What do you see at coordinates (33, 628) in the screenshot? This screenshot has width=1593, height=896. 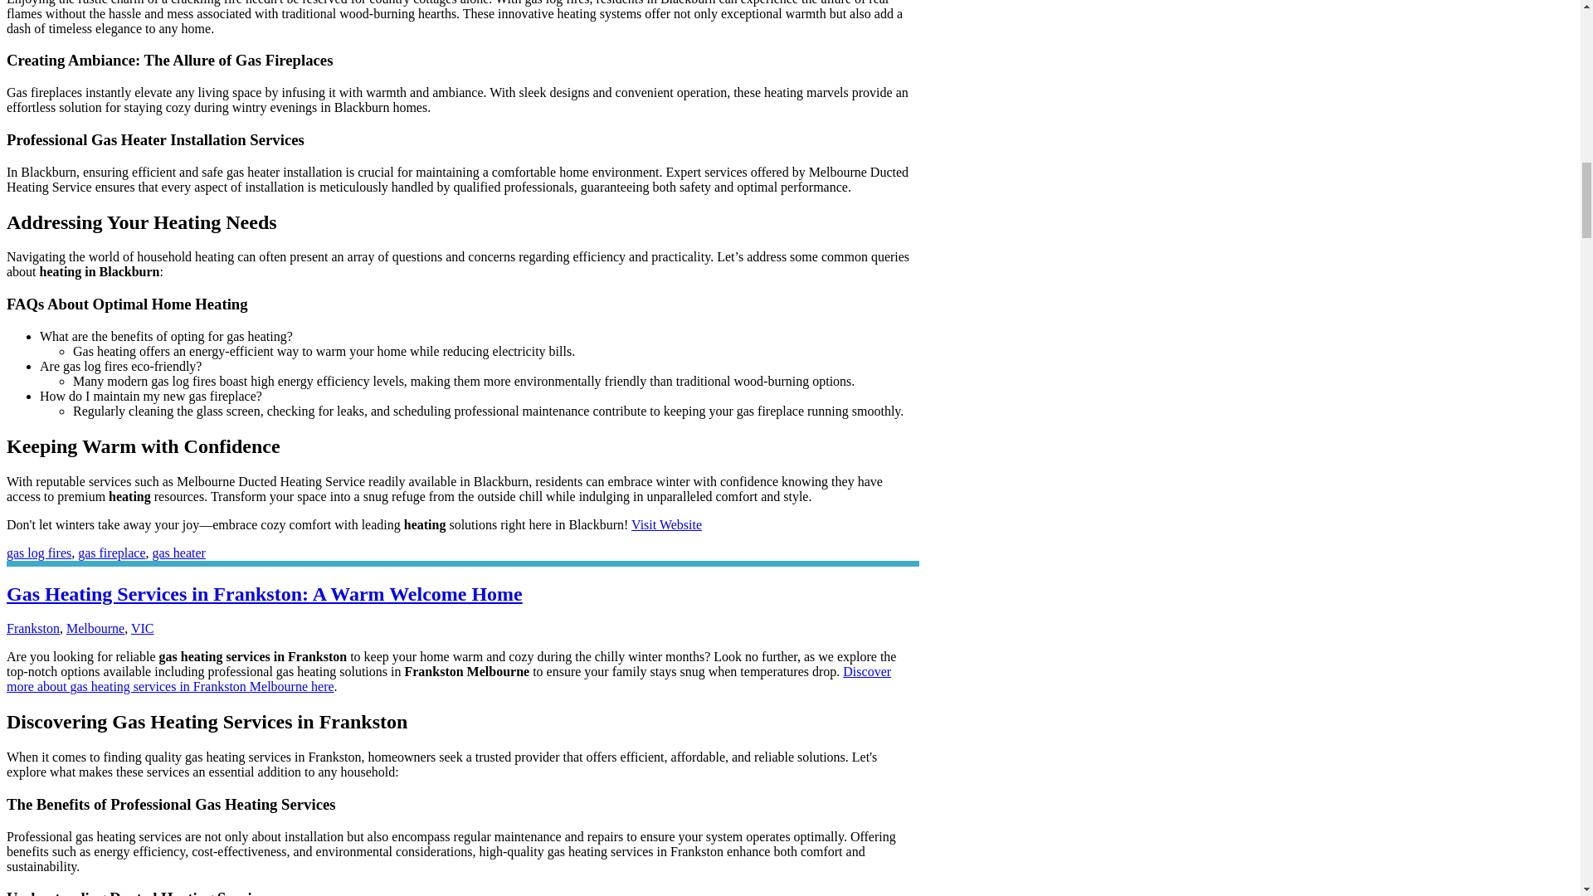 I see `Frankston` at bounding box center [33, 628].